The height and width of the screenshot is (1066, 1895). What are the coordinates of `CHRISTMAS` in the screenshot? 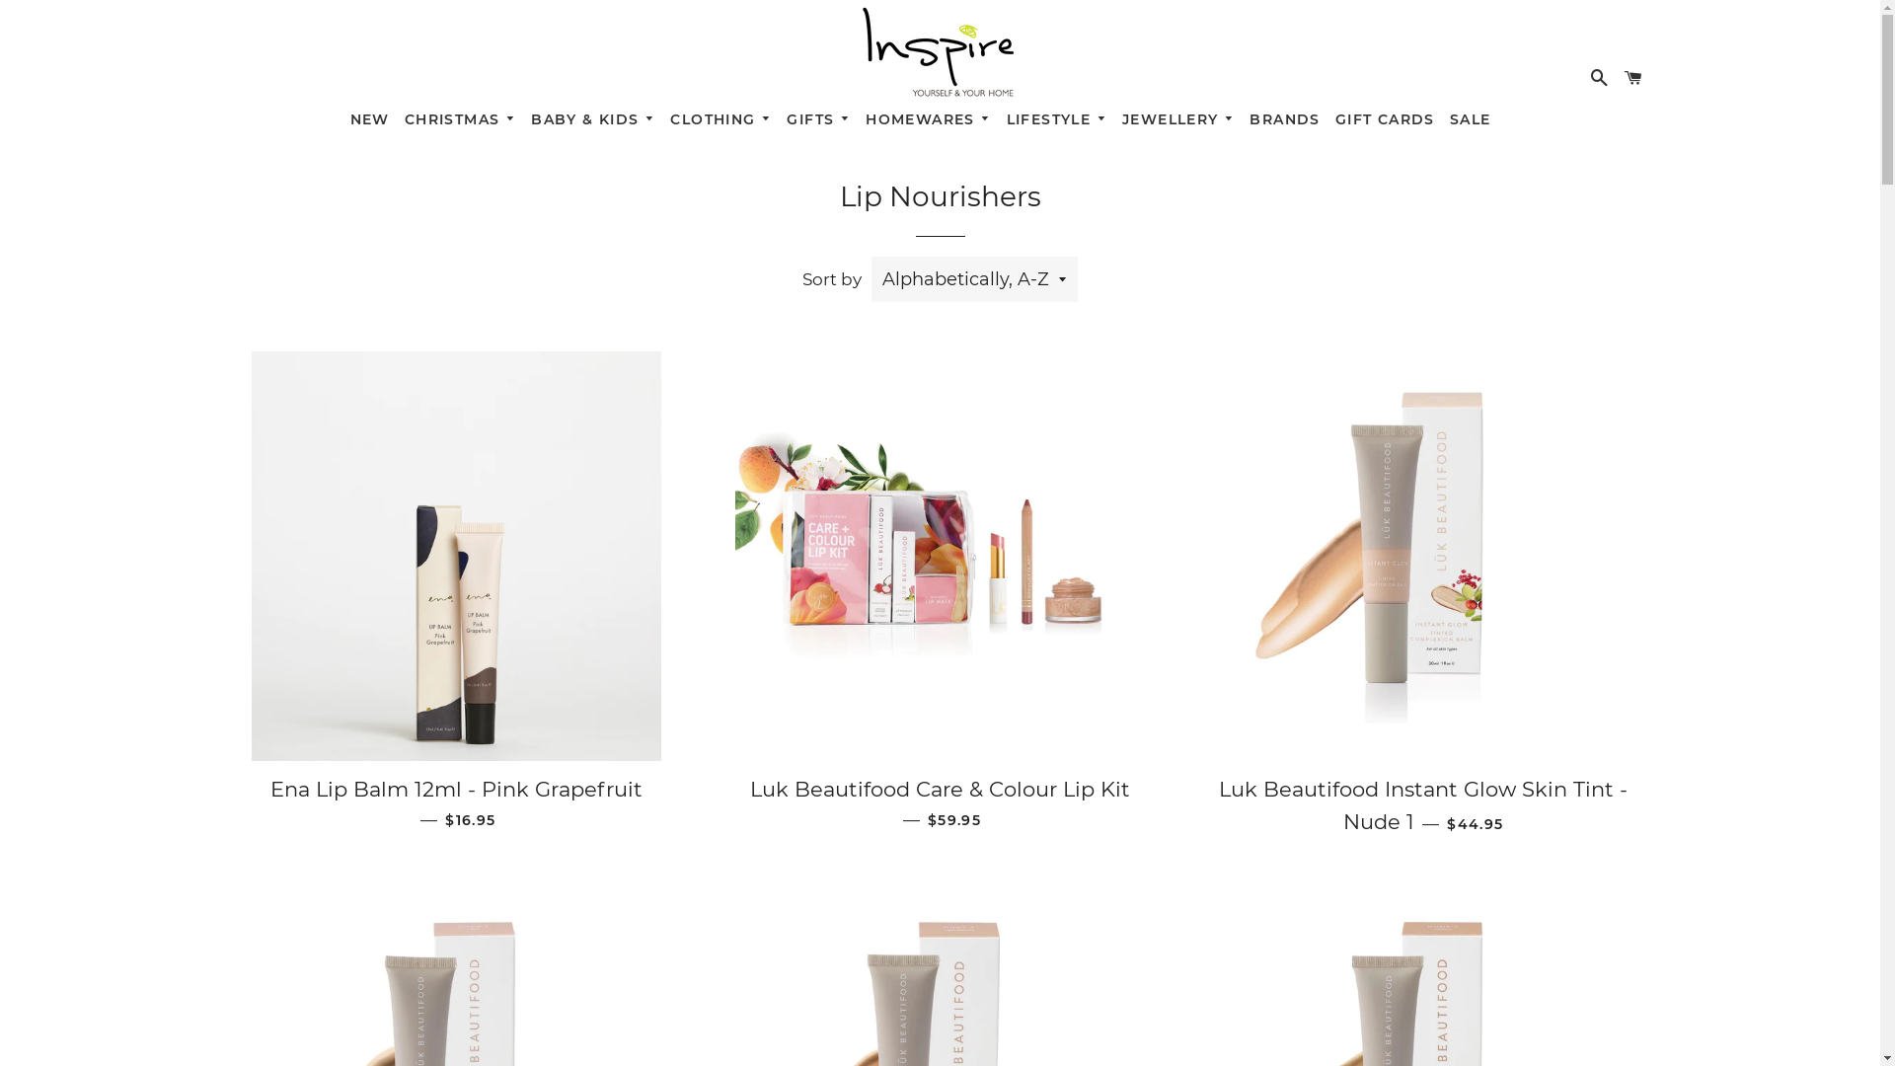 It's located at (460, 116).